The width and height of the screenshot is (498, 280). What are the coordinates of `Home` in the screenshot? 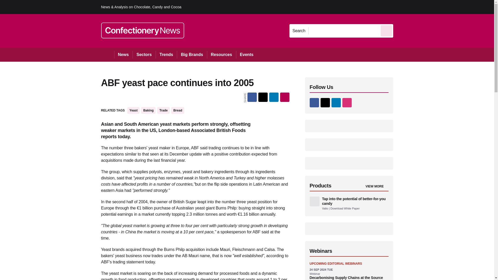 It's located at (107, 54).